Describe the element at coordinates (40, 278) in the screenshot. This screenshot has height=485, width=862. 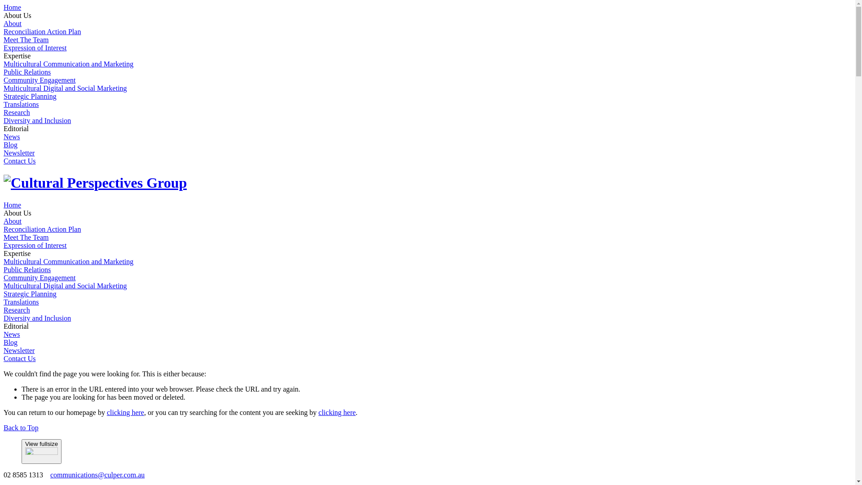
I see `Community Engagement` at that location.